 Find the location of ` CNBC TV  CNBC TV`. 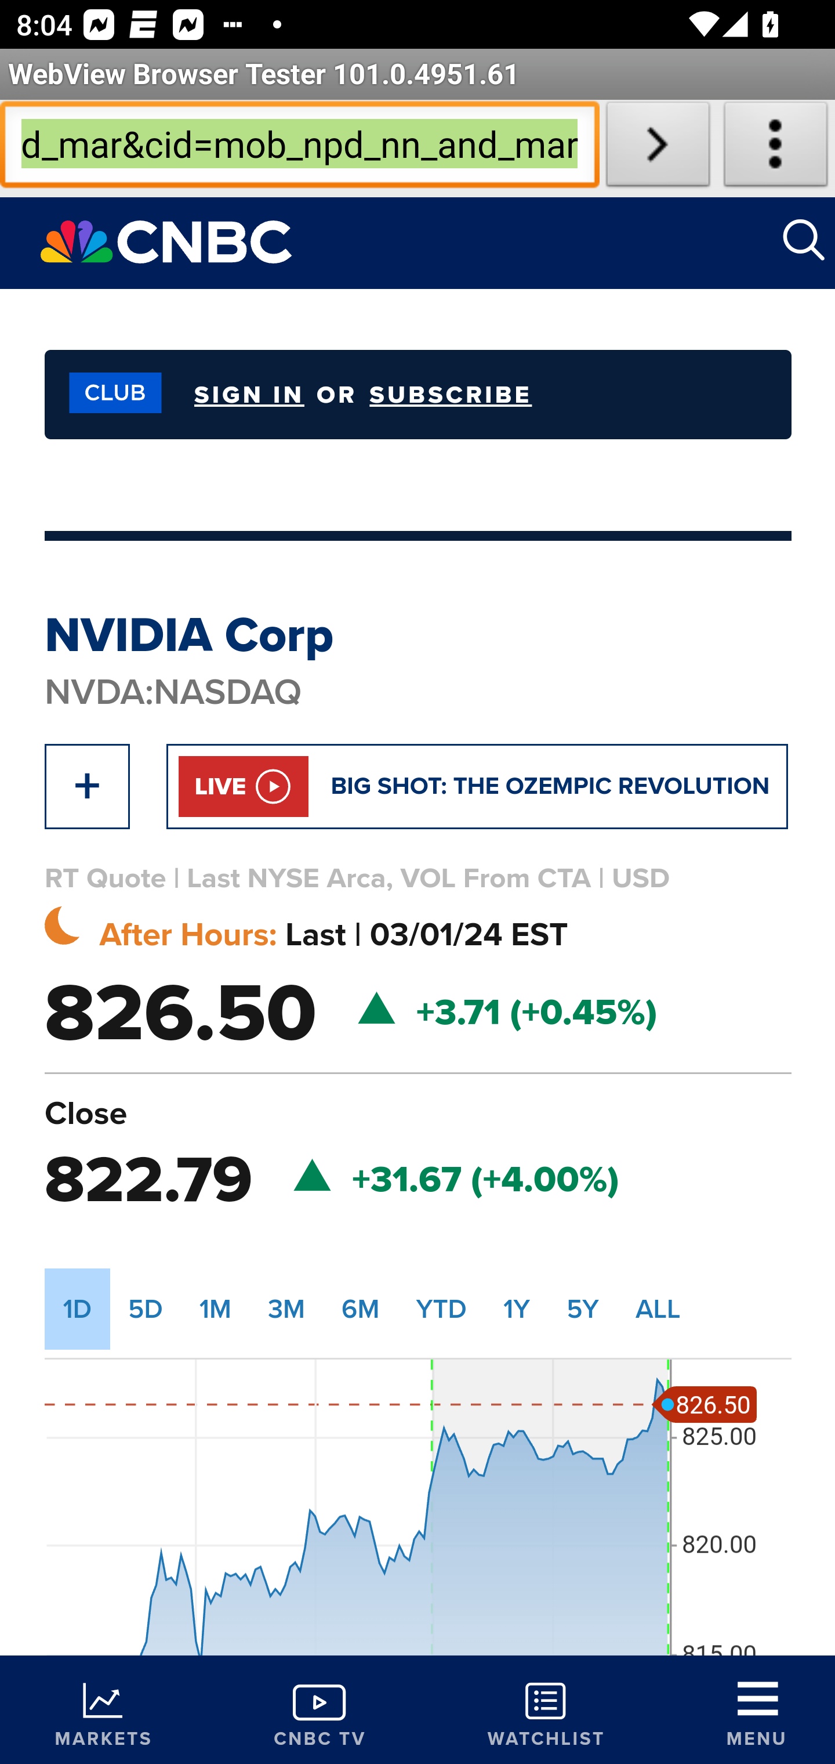

 CNBC TV  CNBC TV is located at coordinates (320, 1709).